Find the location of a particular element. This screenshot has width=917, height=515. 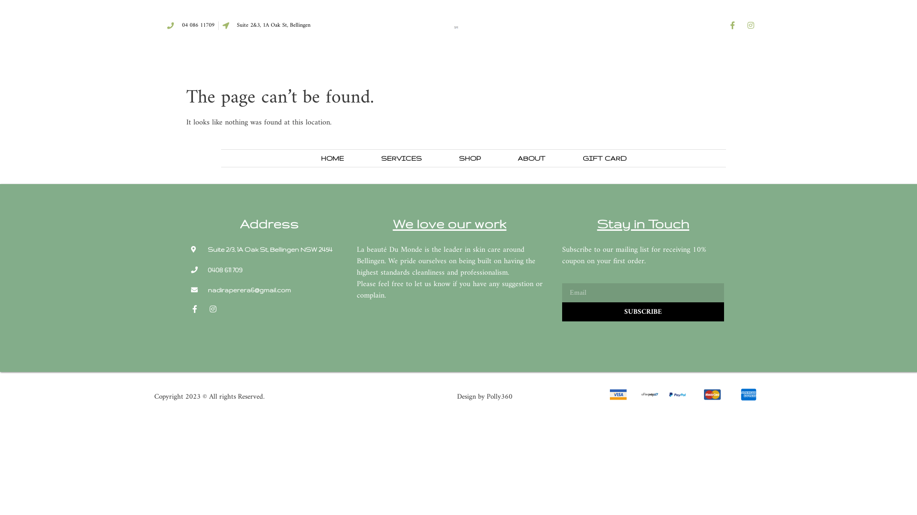

GIFT CARD is located at coordinates (604, 158).